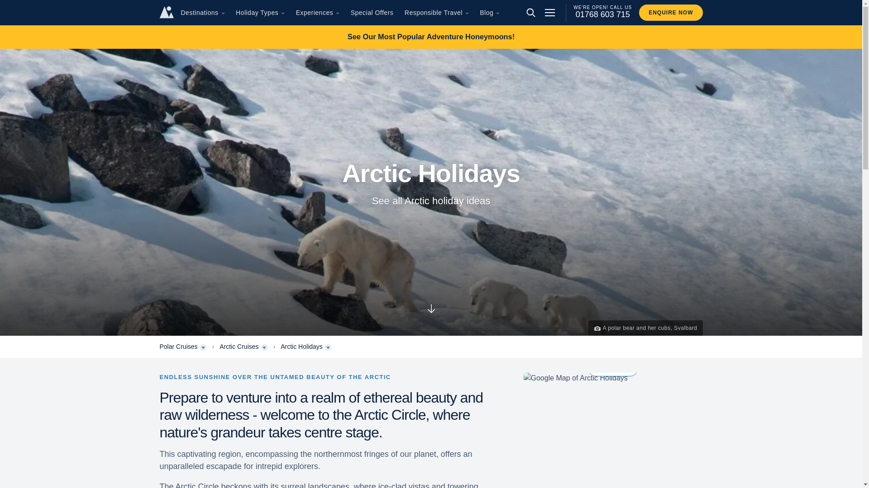 The image size is (869, 488). Describe the element at coordinates (200, 13) in the screenshot. I see `Destinations` at that location.